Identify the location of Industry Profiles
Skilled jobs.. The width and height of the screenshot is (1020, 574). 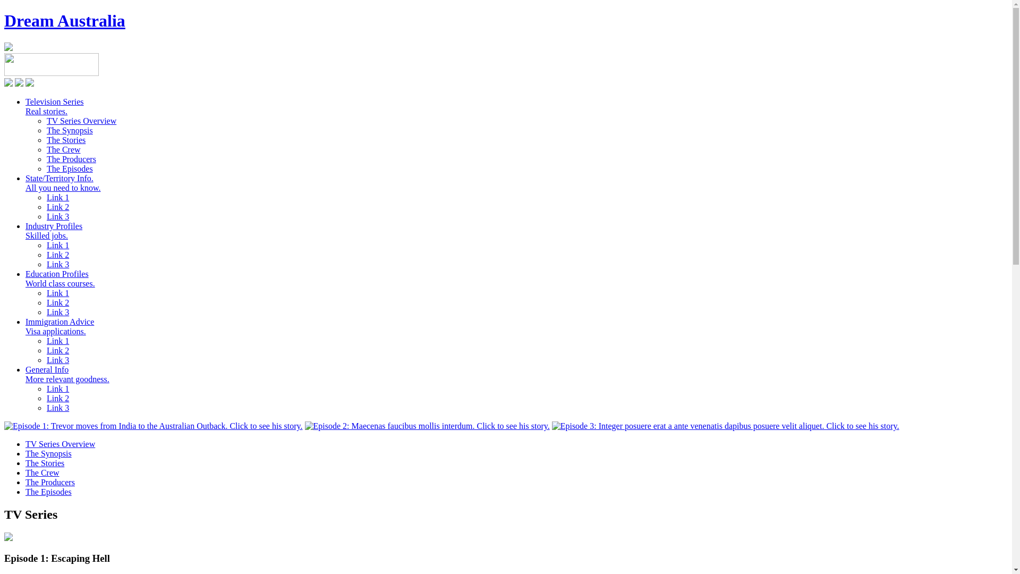
(54, 231).